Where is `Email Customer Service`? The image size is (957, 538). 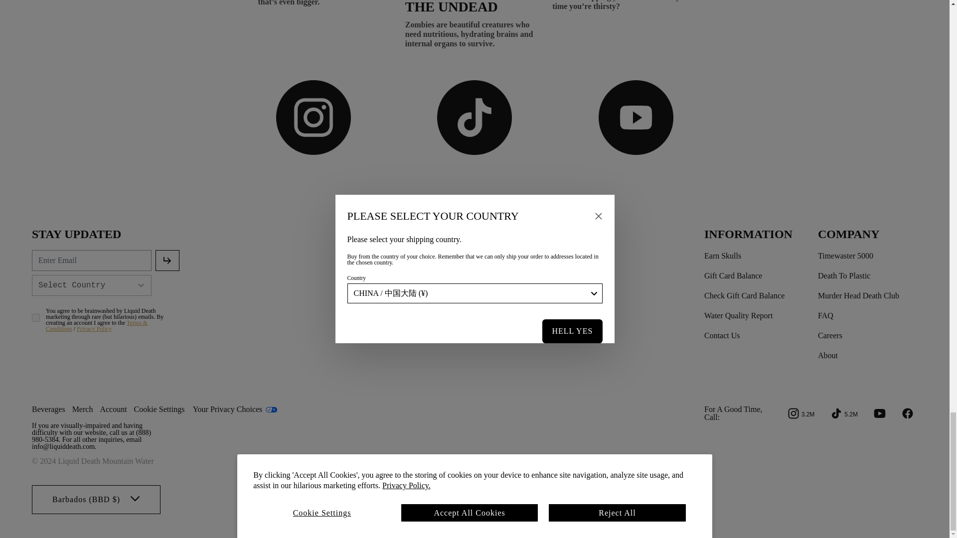 Email Customer Service is located at coordinates (63, 446).